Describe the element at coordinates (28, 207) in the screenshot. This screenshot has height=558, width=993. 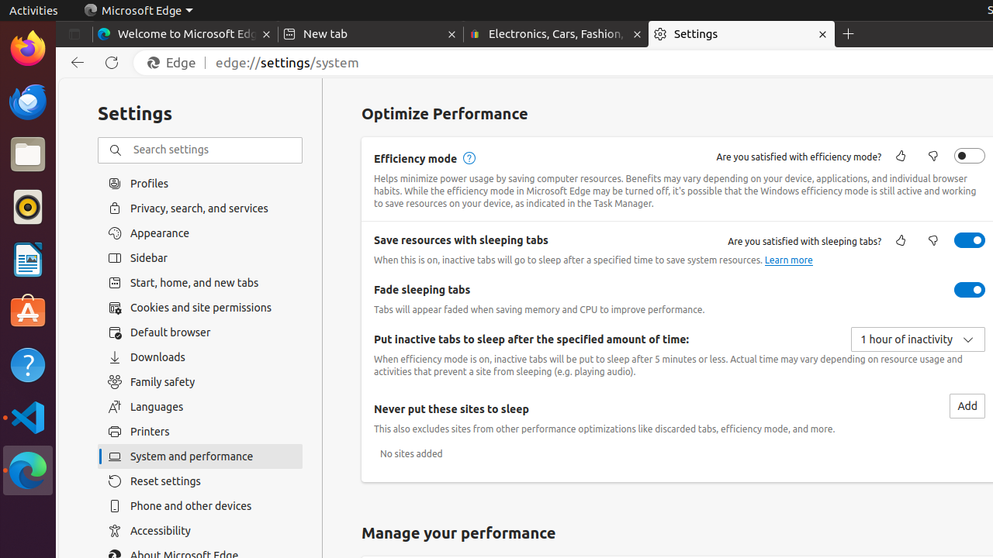
I see `Rhythmbox` at that location.